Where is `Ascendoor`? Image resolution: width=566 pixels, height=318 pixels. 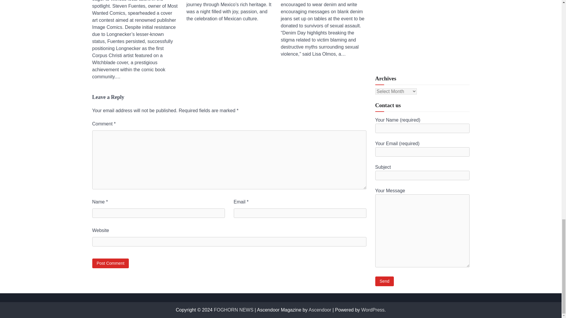 Ascendoor is located at coordinates (320, 310).